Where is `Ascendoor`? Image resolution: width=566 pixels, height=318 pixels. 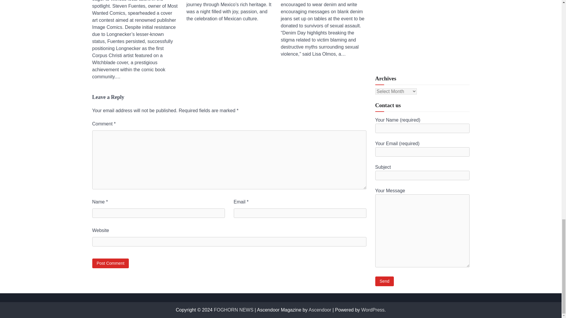 Ascendoor is located at coordinates (320, 310).